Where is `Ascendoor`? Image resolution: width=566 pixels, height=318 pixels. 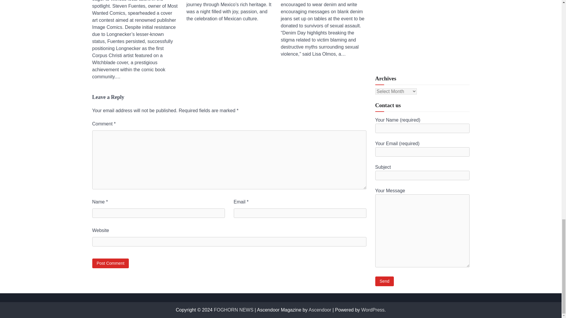 Ascendoor is located at coordinates (320, 310).